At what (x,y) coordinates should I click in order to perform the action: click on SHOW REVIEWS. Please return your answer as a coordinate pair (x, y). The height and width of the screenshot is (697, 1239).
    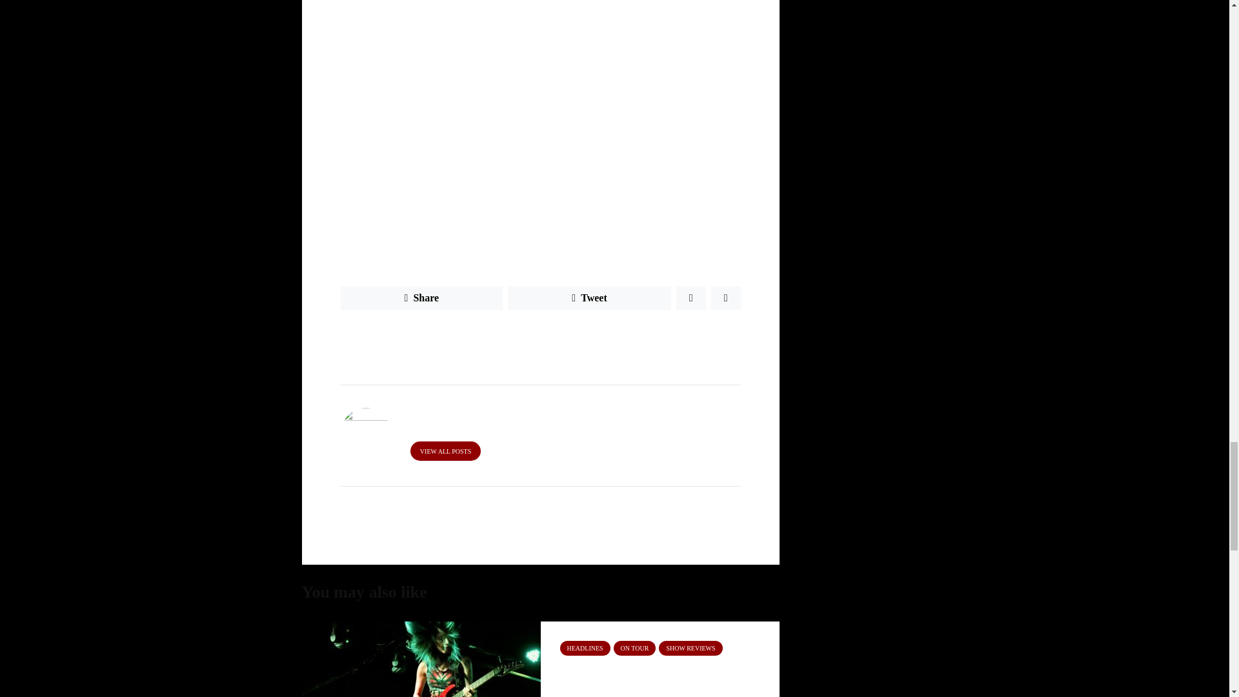
    Looking at the image, I should click on (690, 648).